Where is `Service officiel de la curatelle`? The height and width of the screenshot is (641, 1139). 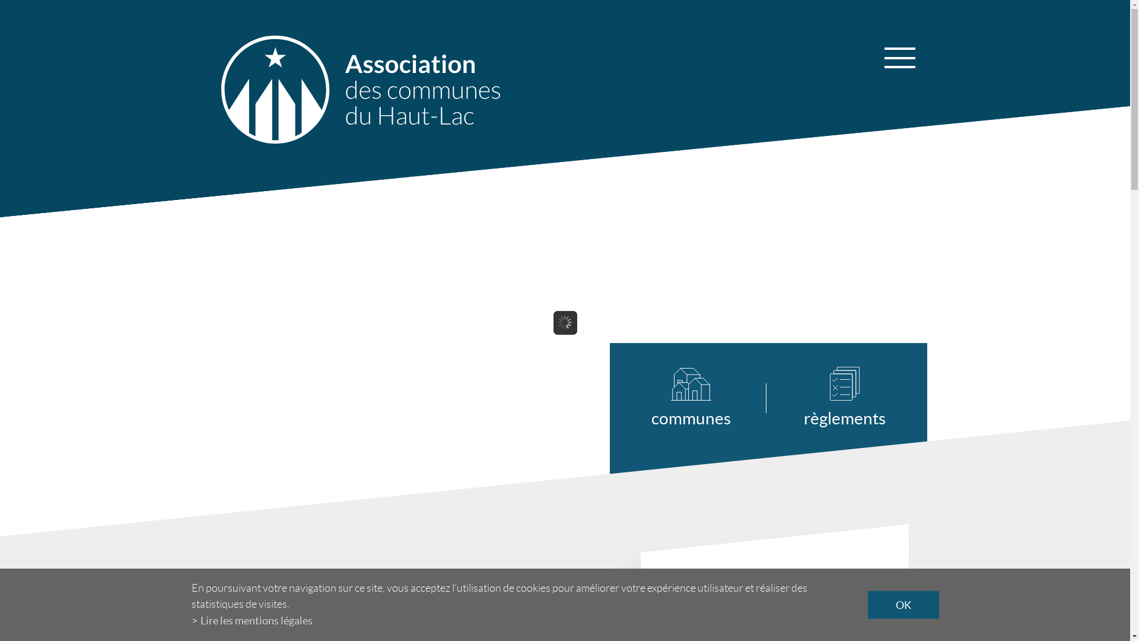 Service officiel de la curatelle is located at coordinates (416, 401).